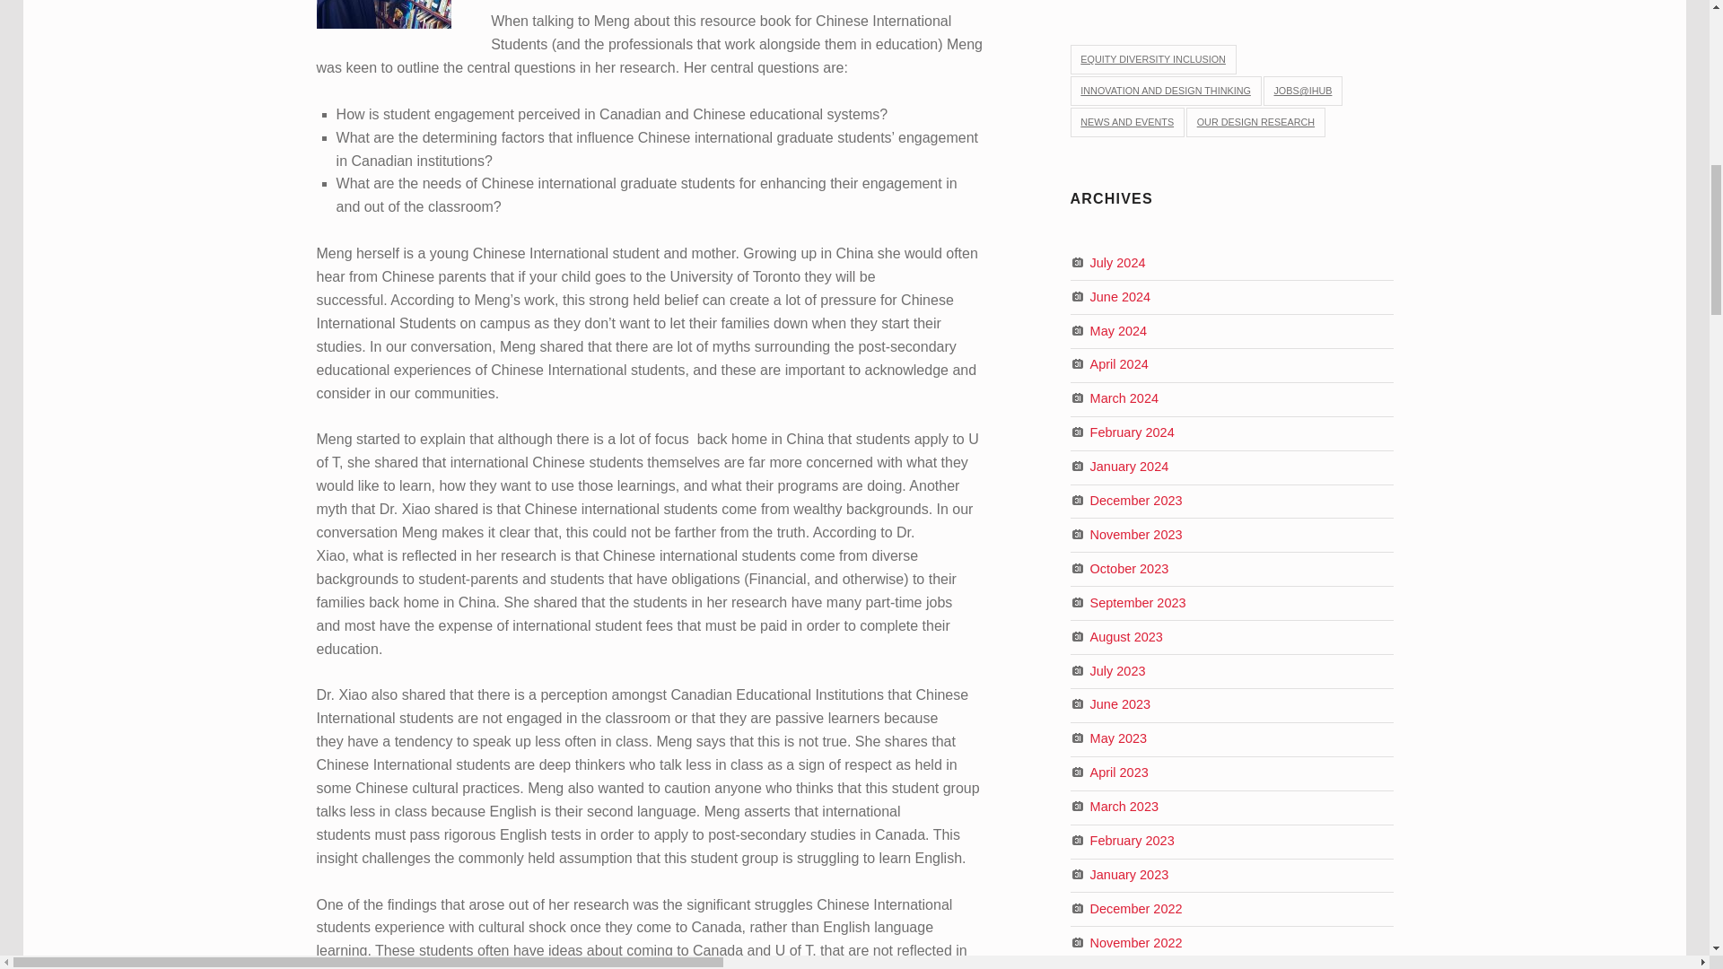 This screenshot has width=1723, height=969. Describe the element at coordinates (1118, 329) in the screenshot. I see `May 2024` at that location.